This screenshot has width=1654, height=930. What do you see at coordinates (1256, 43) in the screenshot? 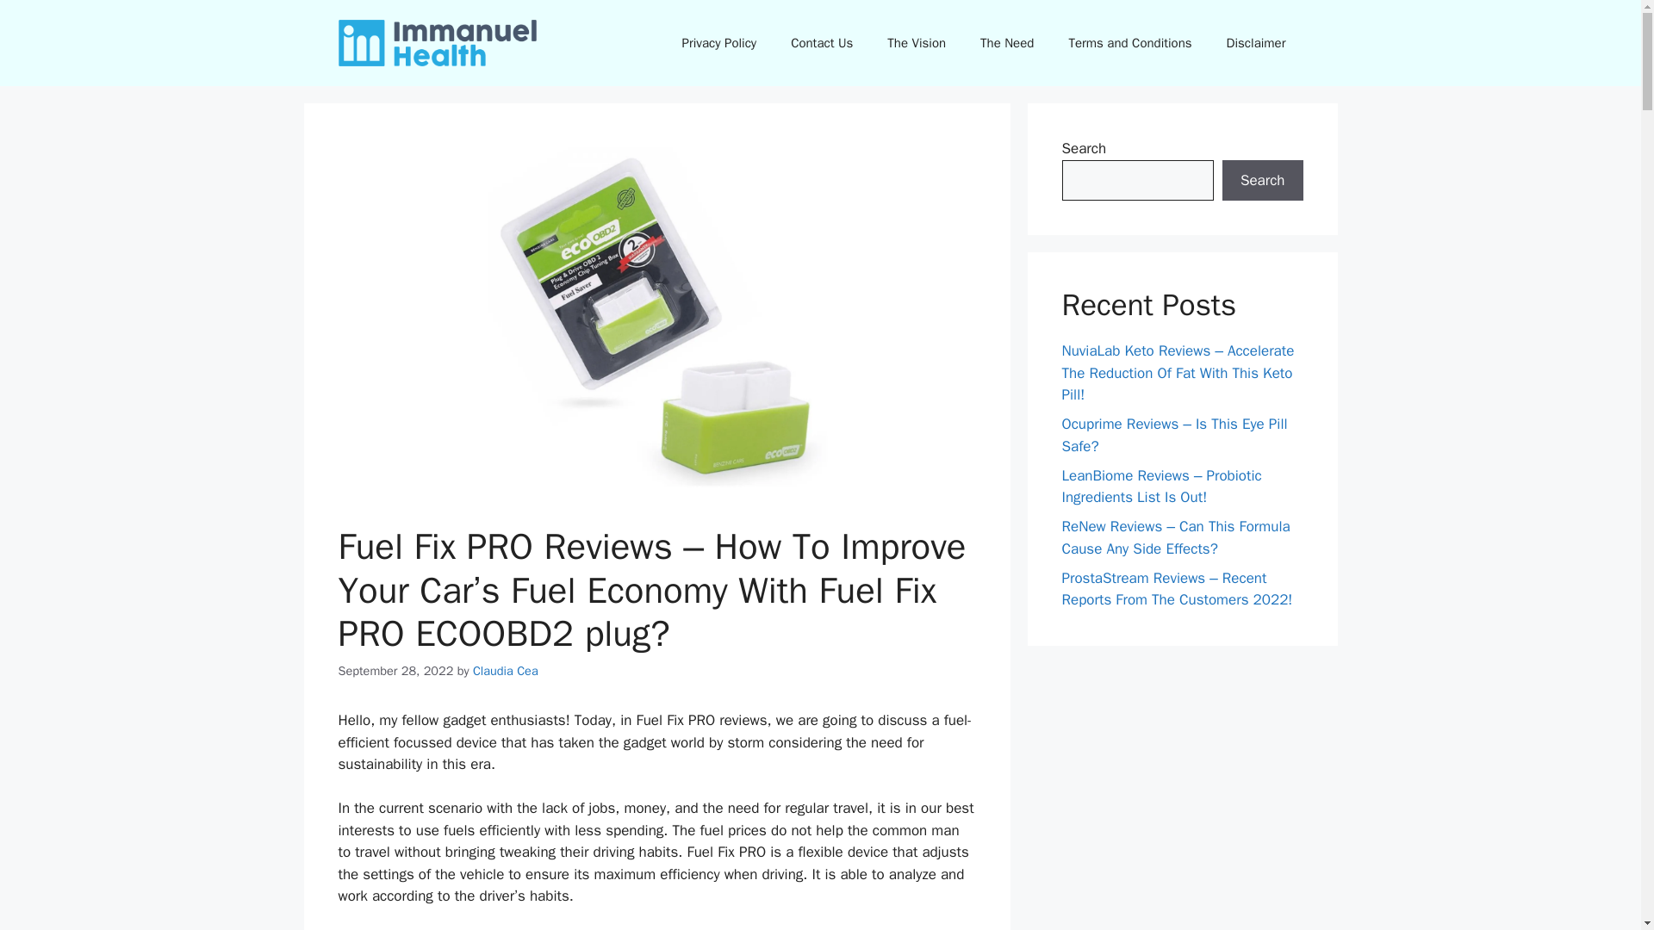
I see `Disclaimer` at bounding box center [1256, 43].